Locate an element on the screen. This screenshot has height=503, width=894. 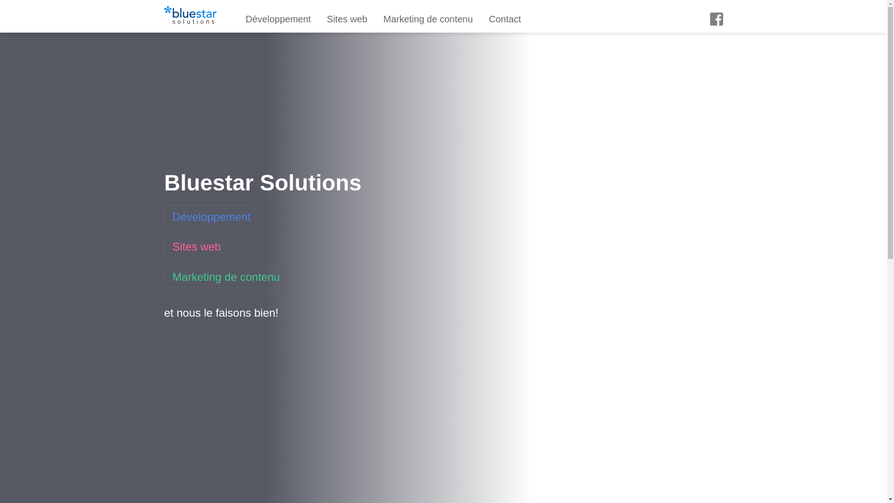
Marketing de contenu is located at coordinates (428, 19).